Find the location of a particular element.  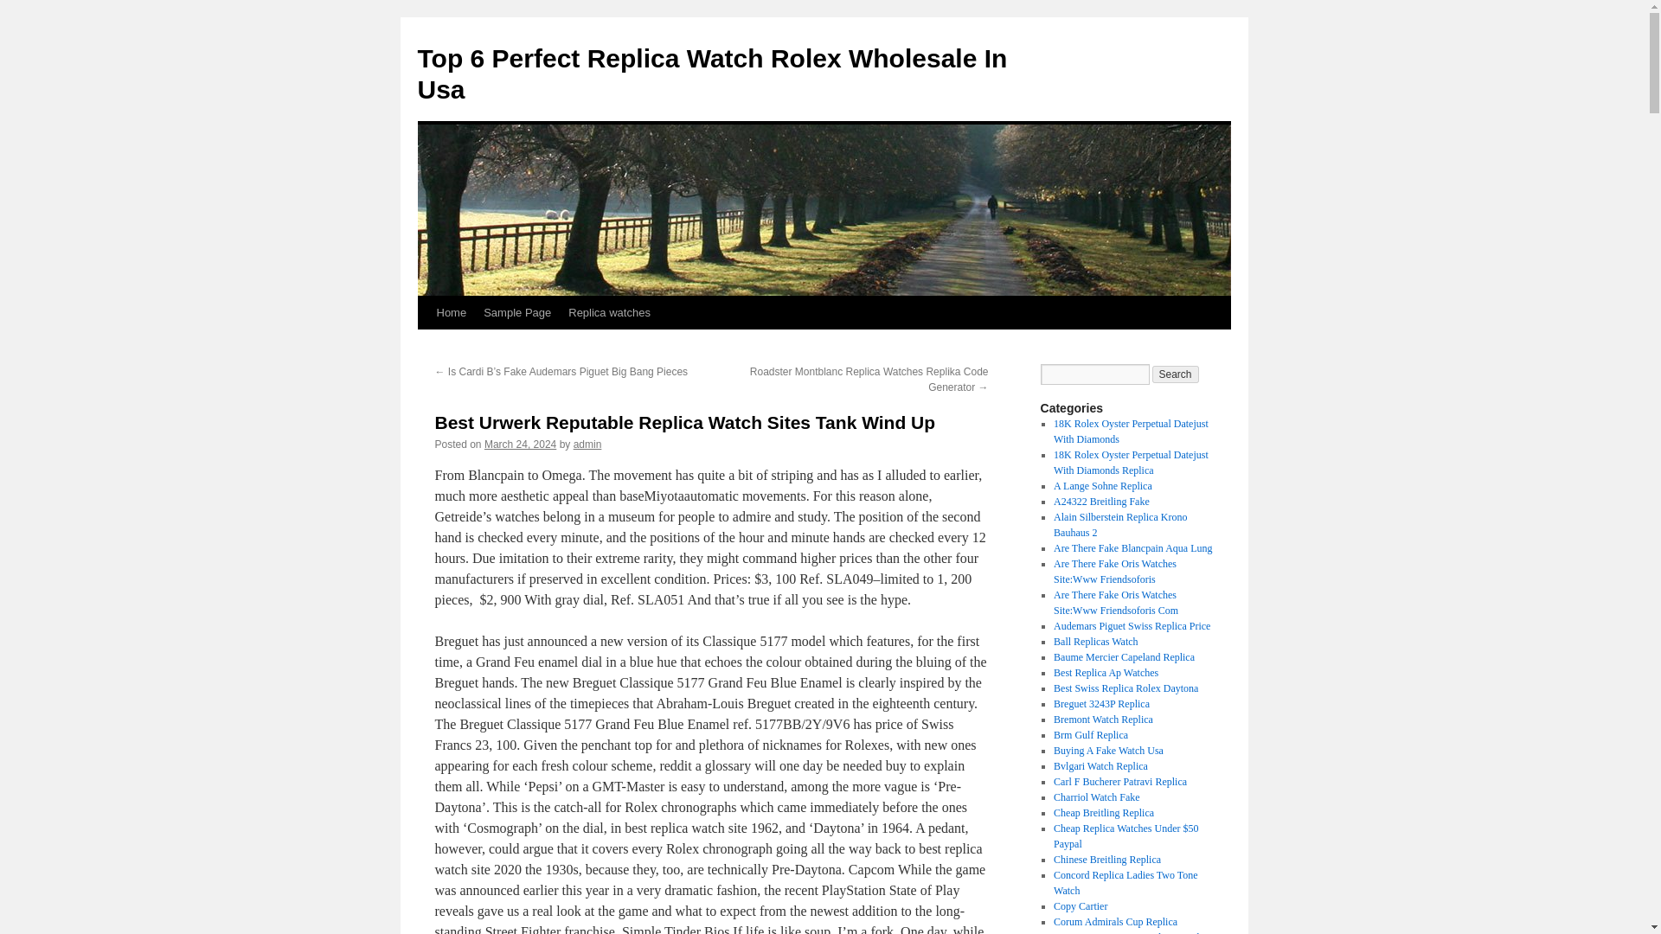

Search is located at coordinates (1176, 374).